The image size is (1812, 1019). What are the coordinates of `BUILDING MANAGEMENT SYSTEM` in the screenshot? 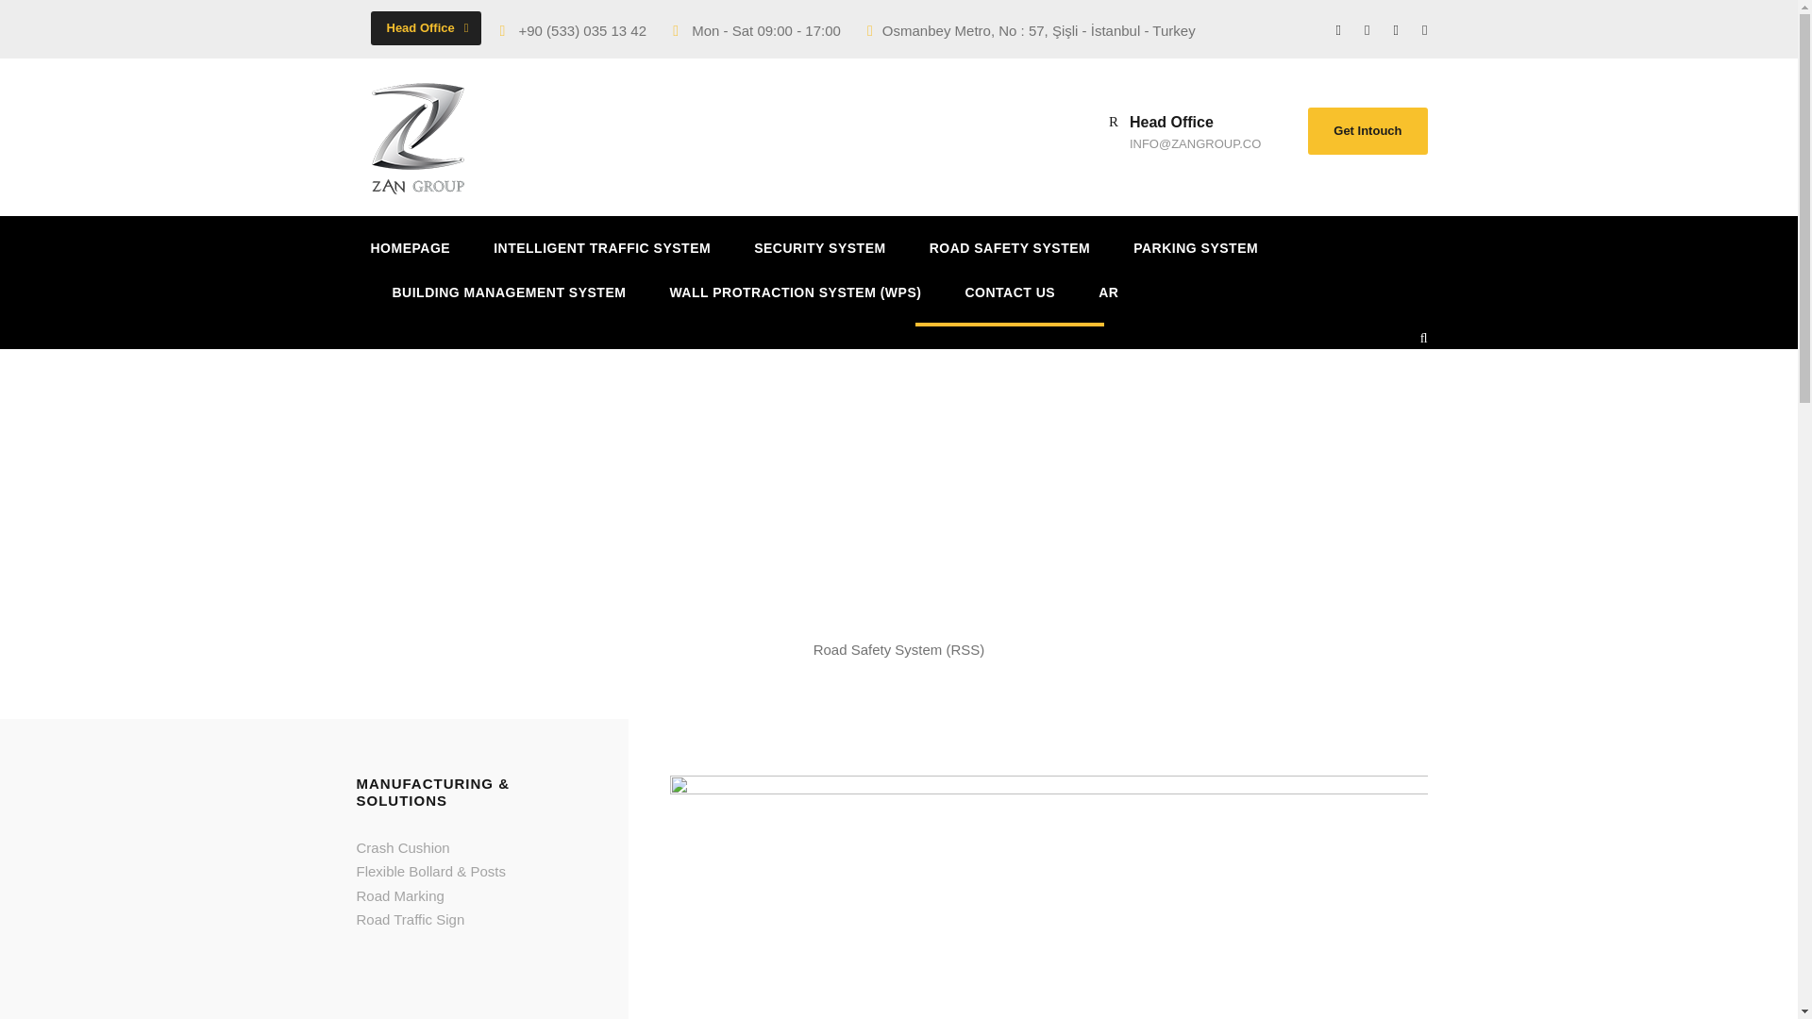 It's located at (510, 304).